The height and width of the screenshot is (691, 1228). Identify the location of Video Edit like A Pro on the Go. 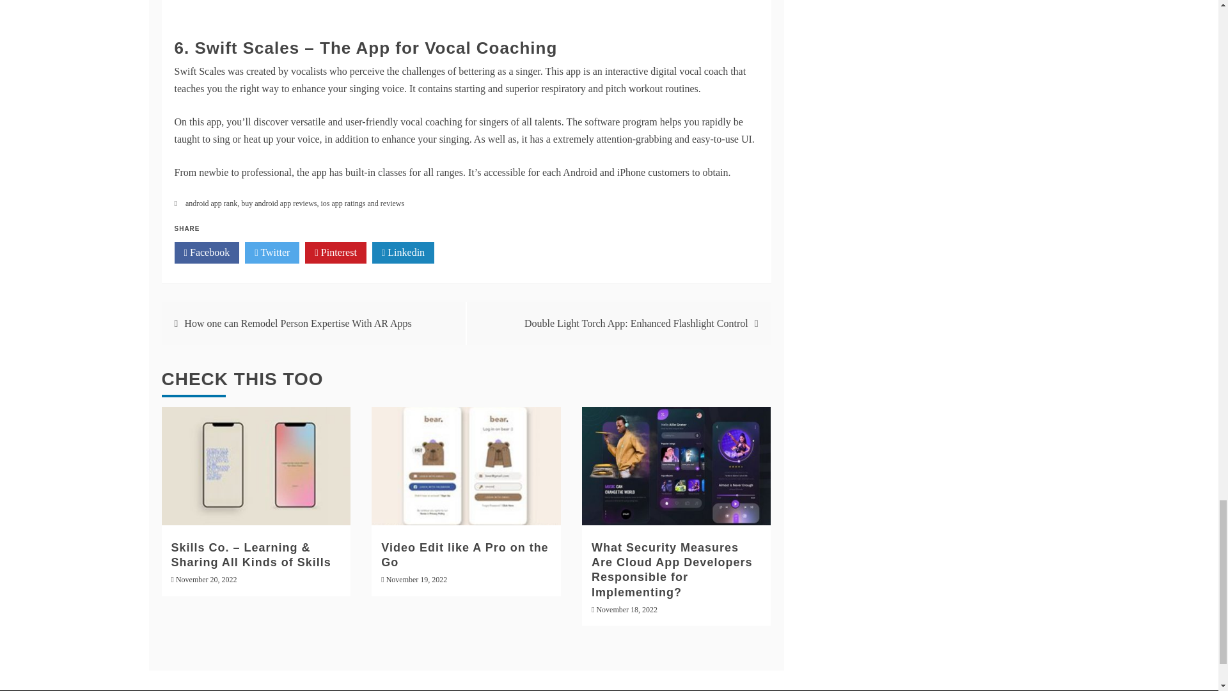
(464, 554).